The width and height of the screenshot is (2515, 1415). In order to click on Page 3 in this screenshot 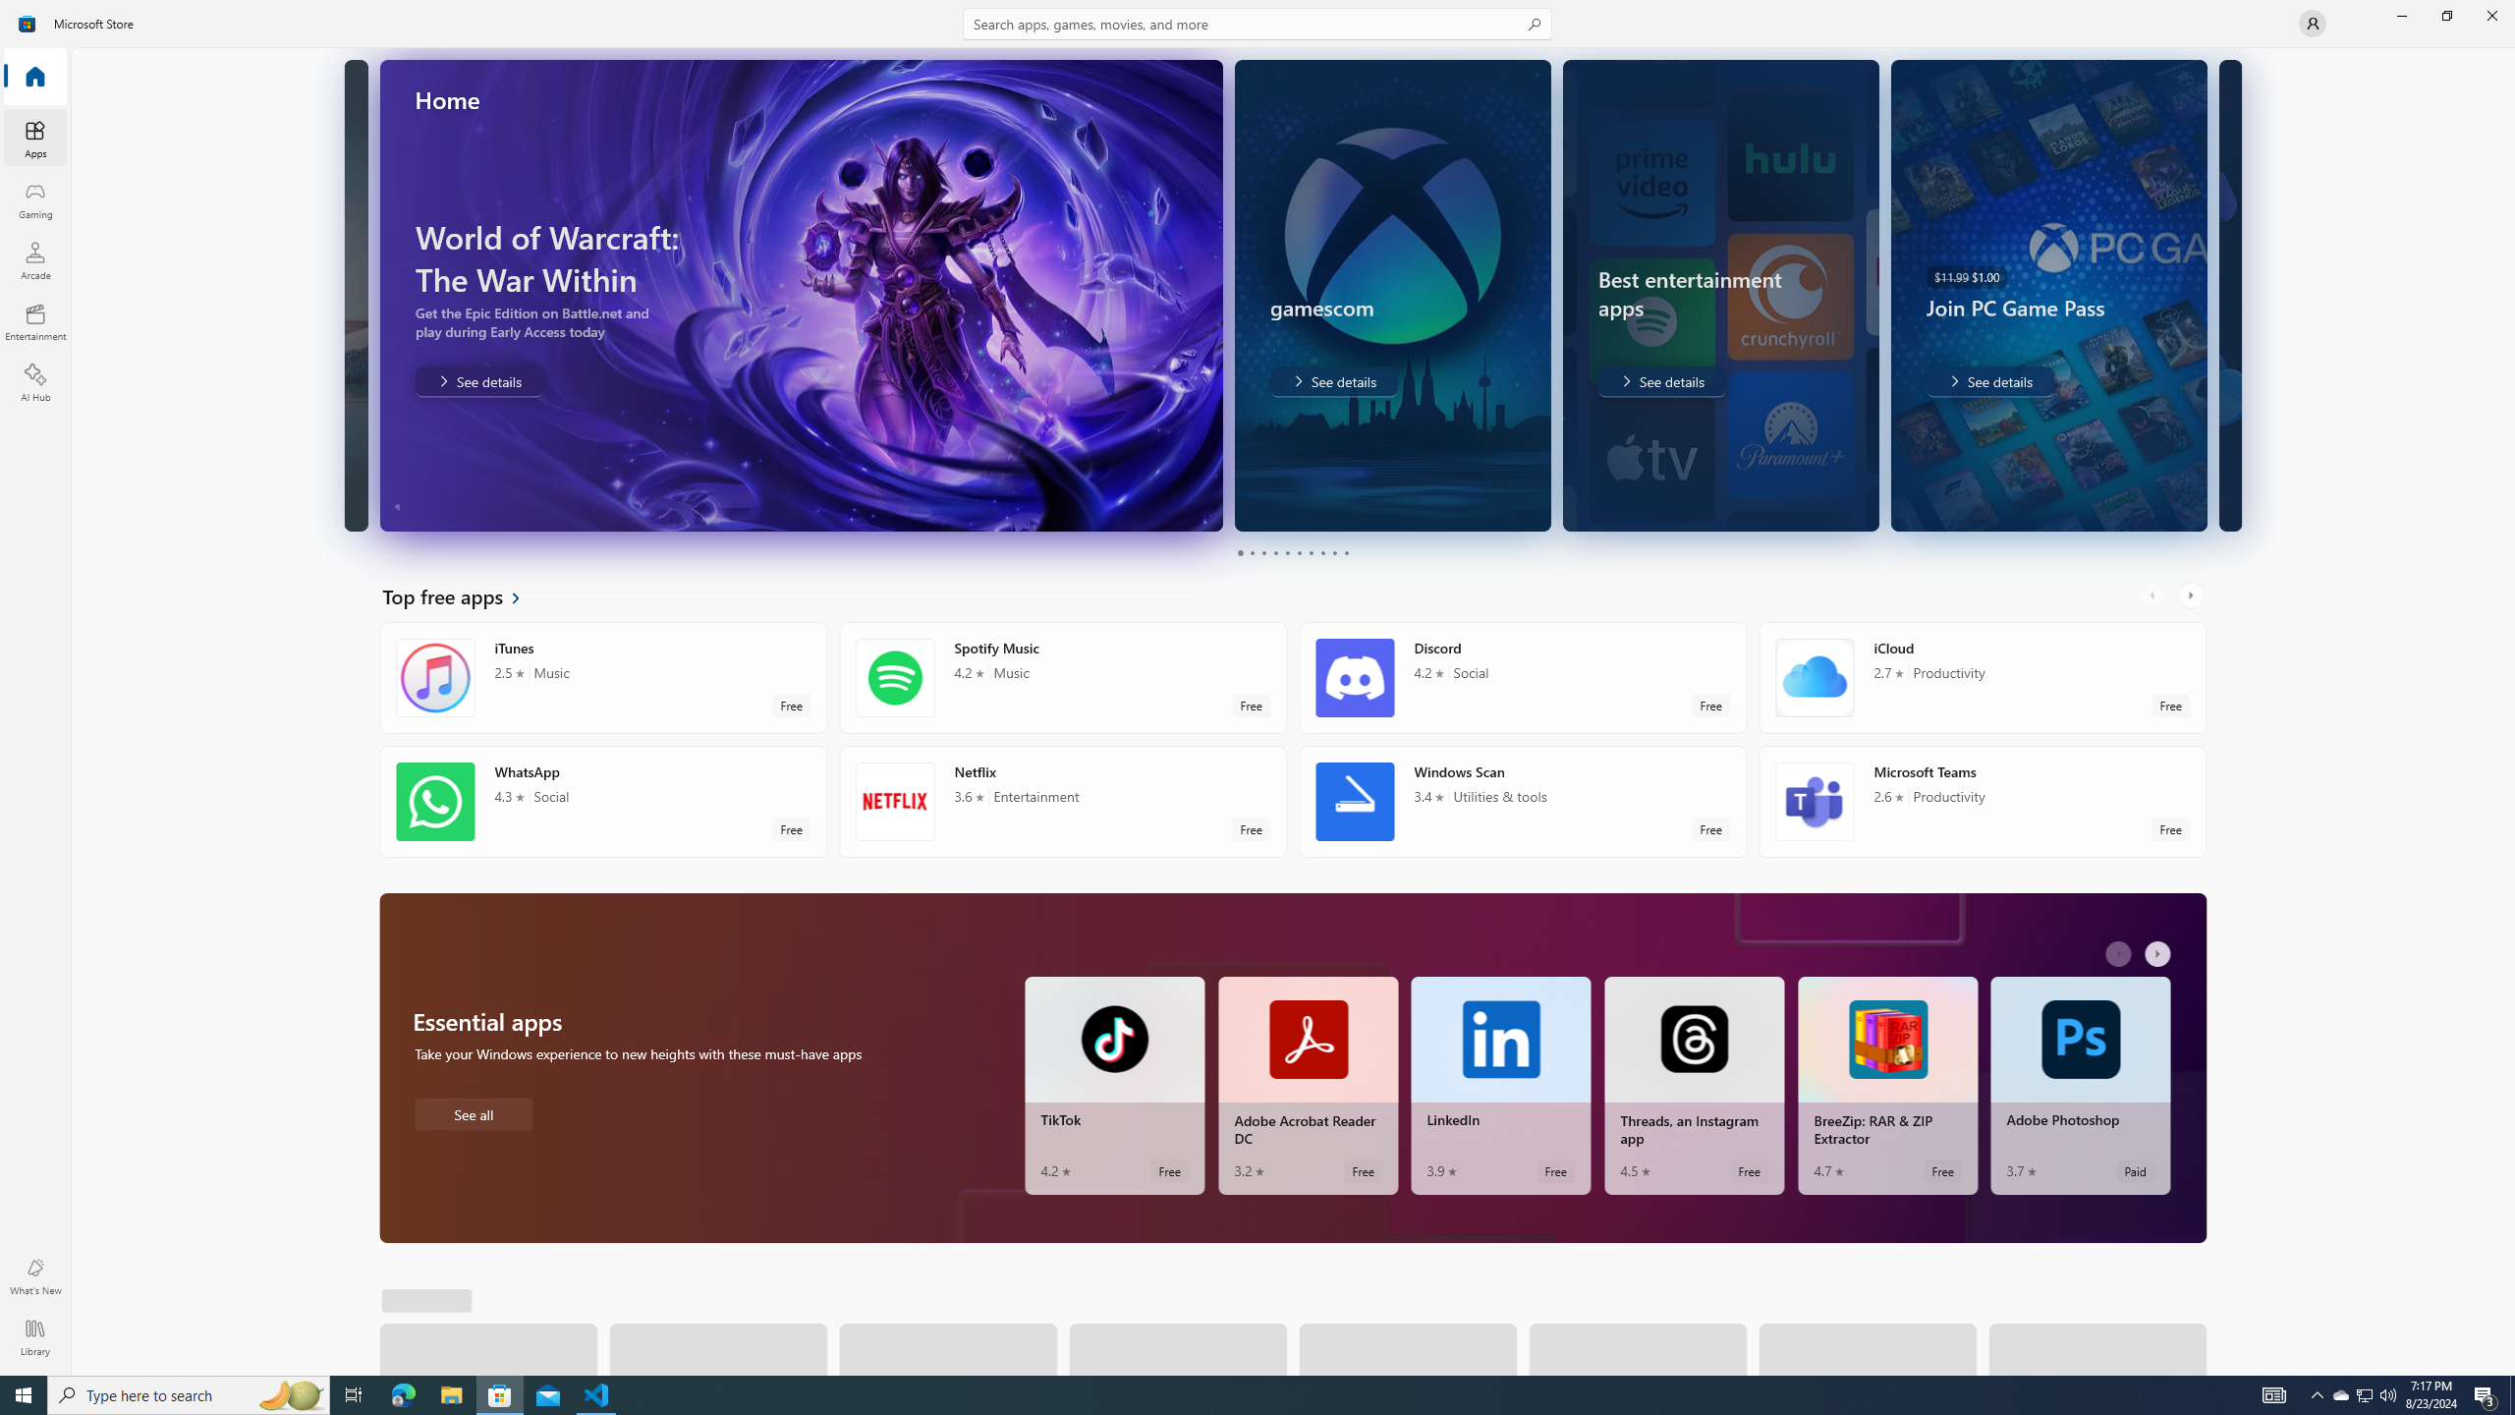, I will do `click(1263, 552)`.